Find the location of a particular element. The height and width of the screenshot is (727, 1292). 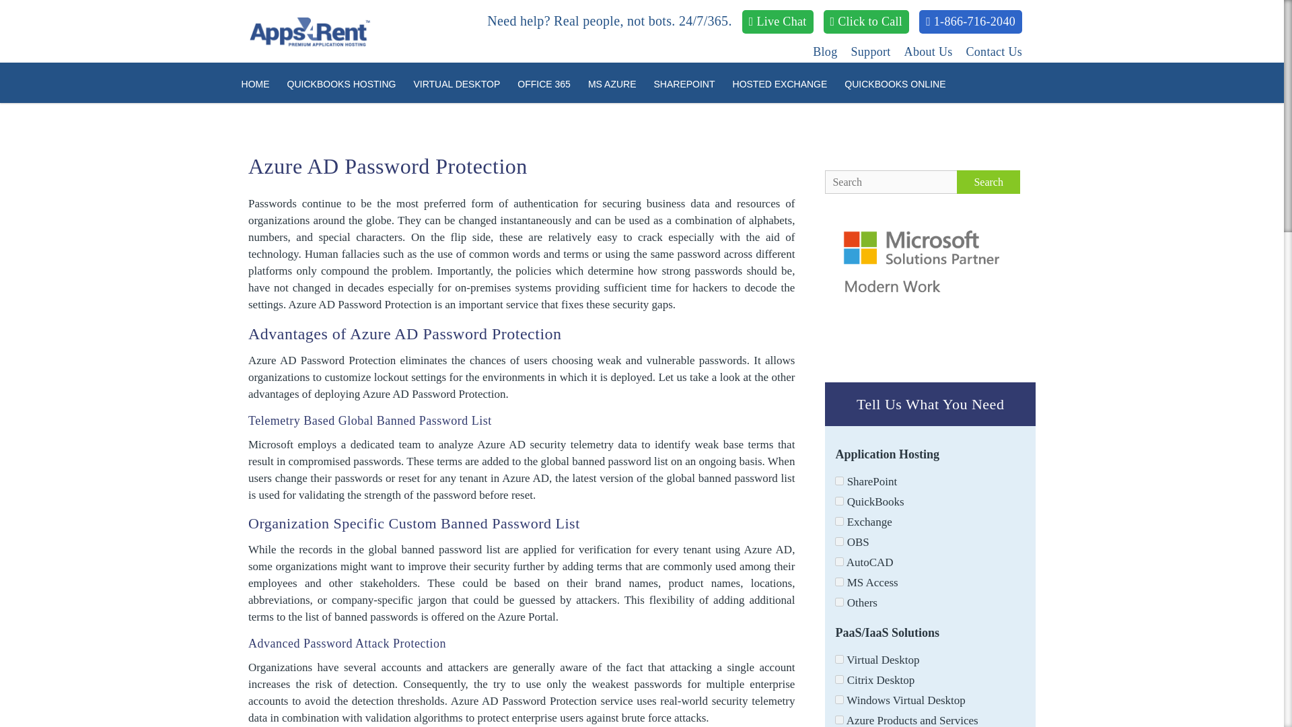

Azure AD Password Protection is located at coordinates (388, 166).